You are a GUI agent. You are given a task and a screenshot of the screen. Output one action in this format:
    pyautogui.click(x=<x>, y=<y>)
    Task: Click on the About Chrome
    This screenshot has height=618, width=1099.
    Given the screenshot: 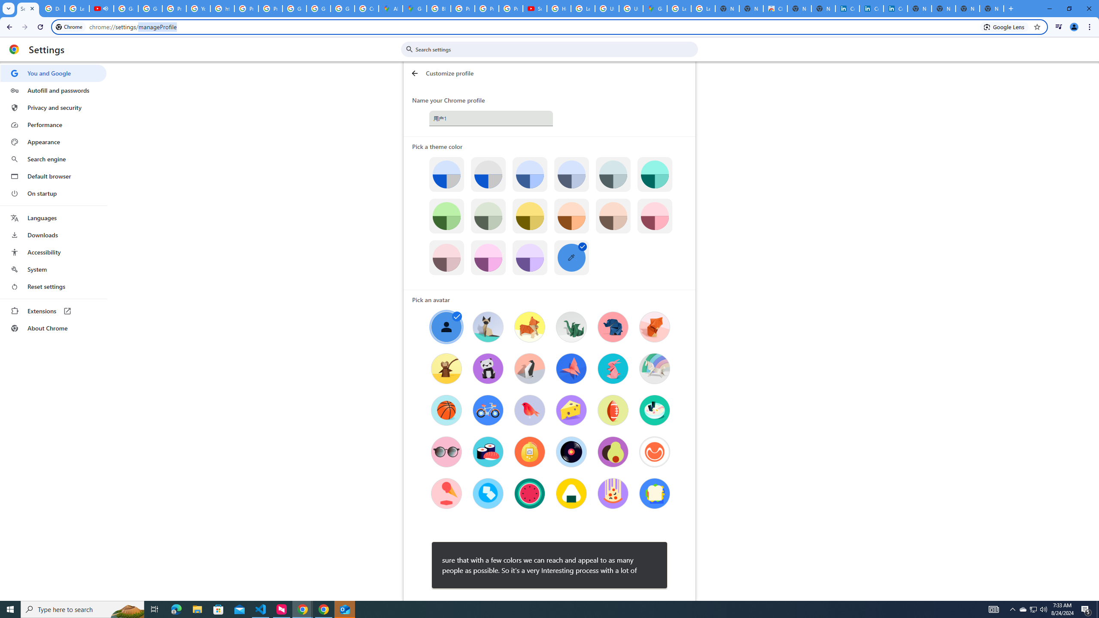 What is the action you would take?
    pyautogui.click(x=53, y=328)
    